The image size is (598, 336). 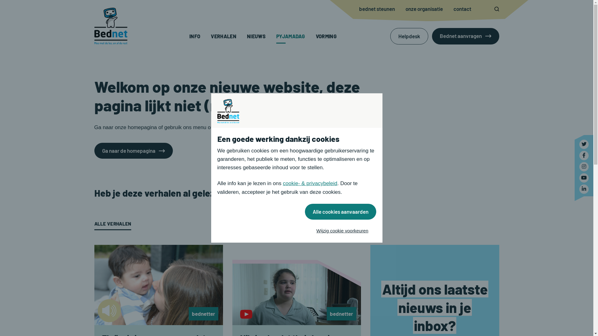 I want to click on contact, so click(x=462, y=9).